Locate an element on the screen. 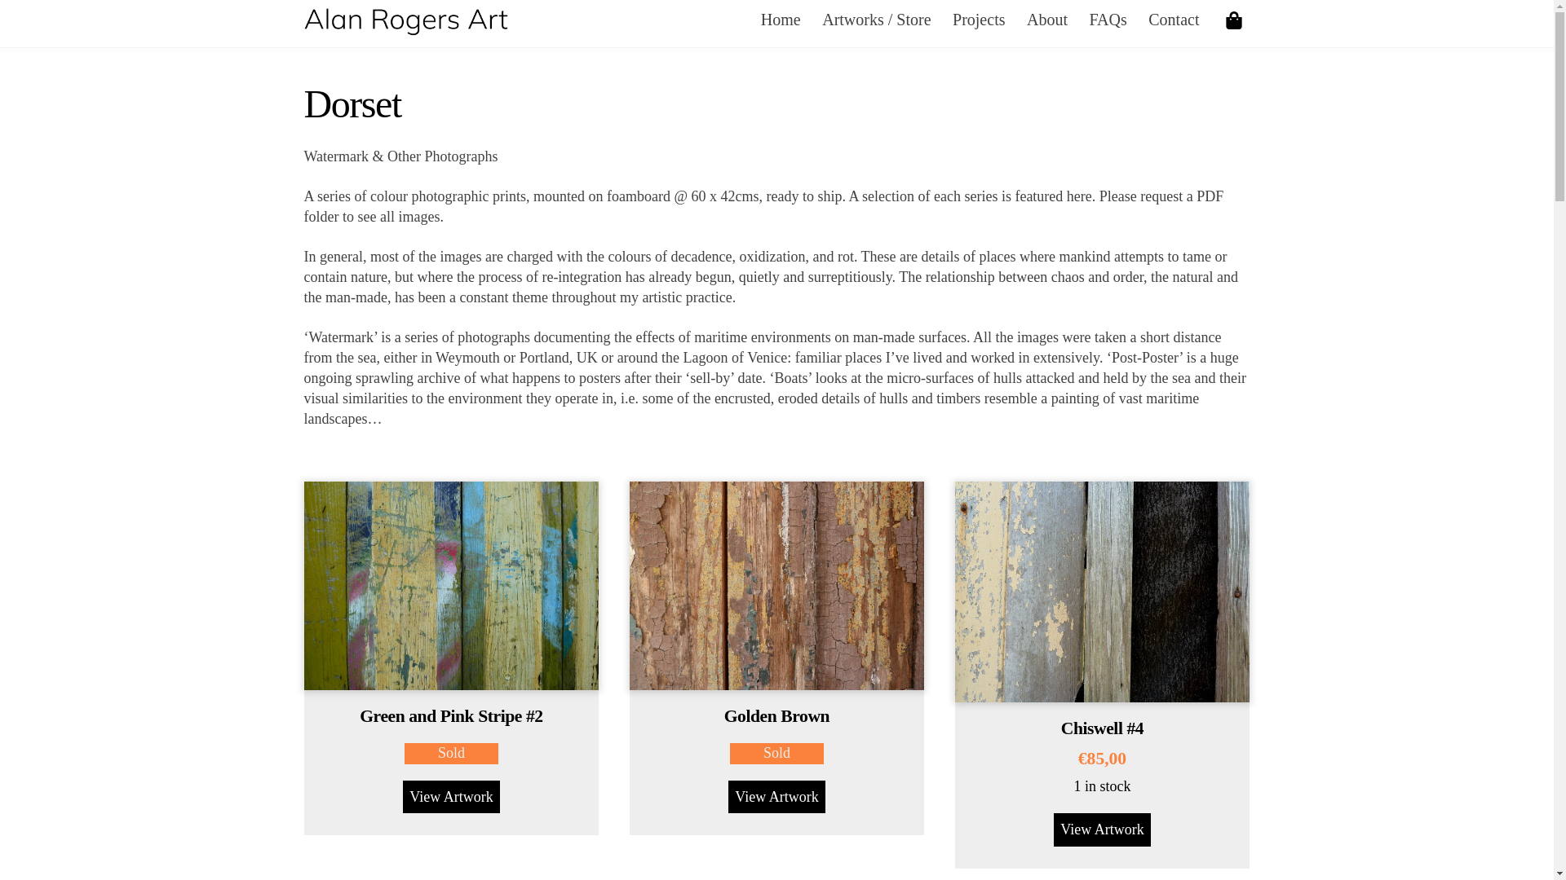 This screenshot has width=1566, height=880. Contact is located at coordinates (1174, 20).